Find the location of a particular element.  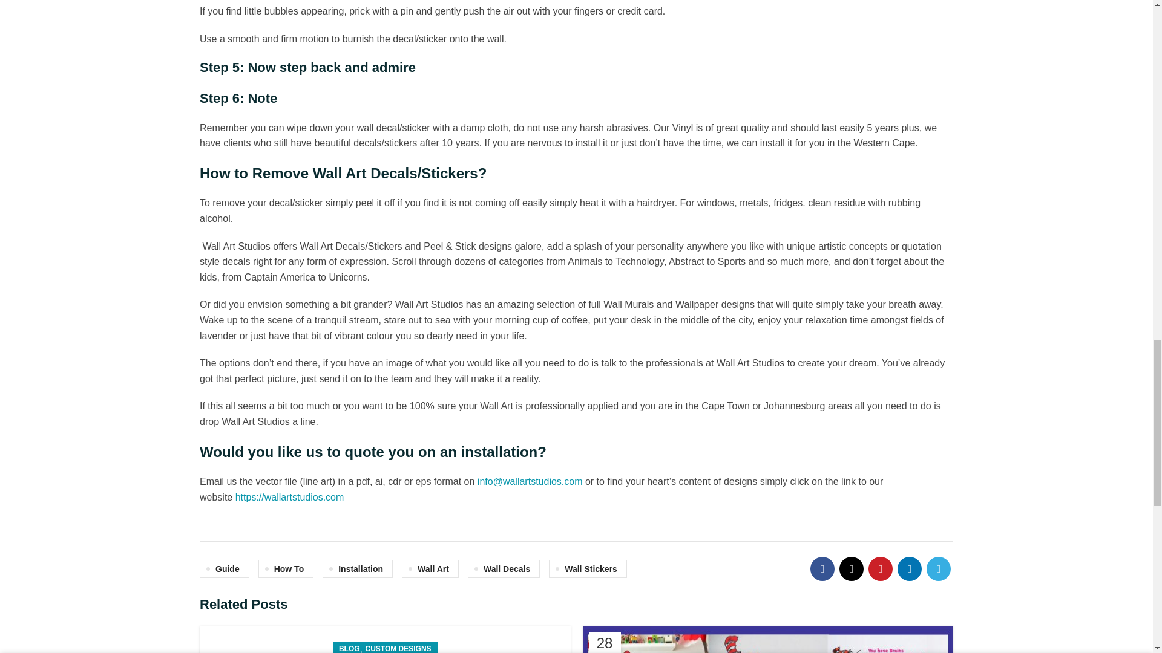

BLOG is located at coordinates (350, 647).